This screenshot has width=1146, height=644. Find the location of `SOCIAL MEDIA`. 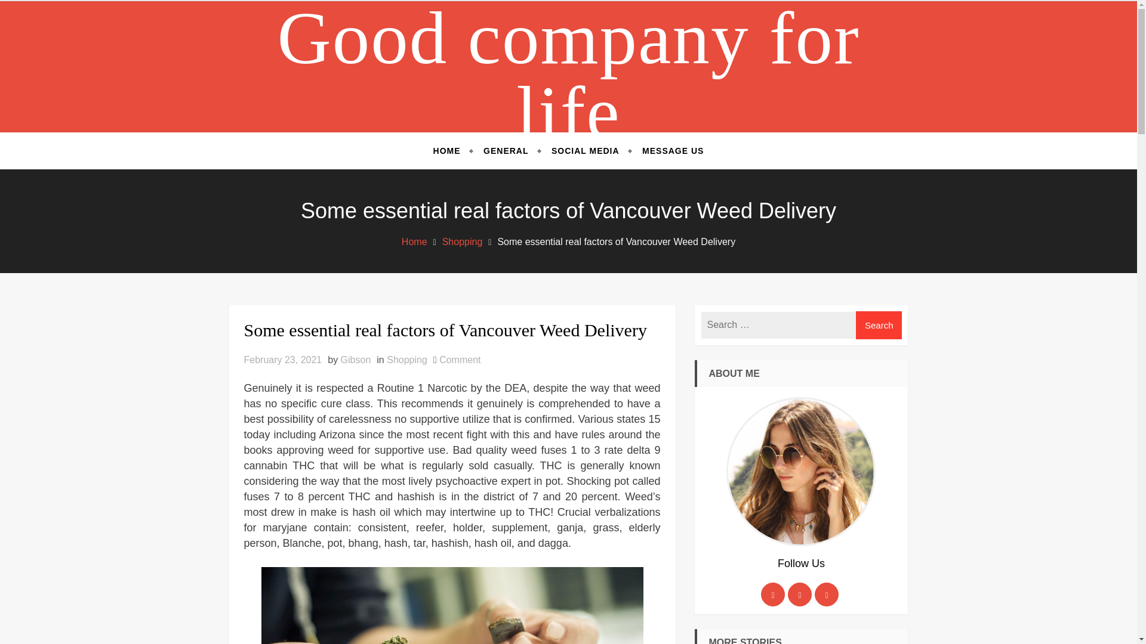

SOCIAL MEDIA is located at coordinates (585, 150).